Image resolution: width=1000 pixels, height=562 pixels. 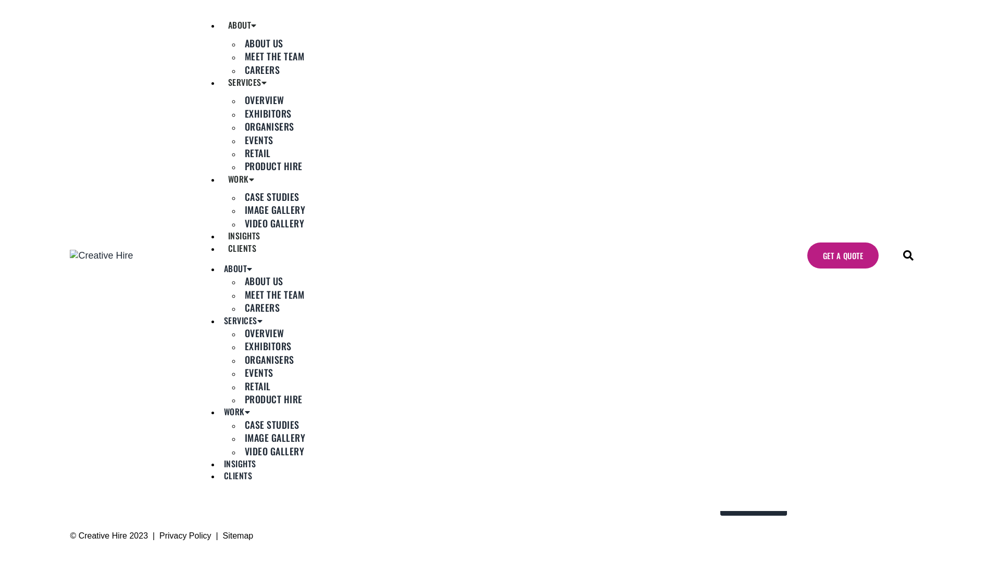 What do you see at coordinates (185, 536) in the screenshot?
I see `Privacy Policy` at bounding box center [185, 536].